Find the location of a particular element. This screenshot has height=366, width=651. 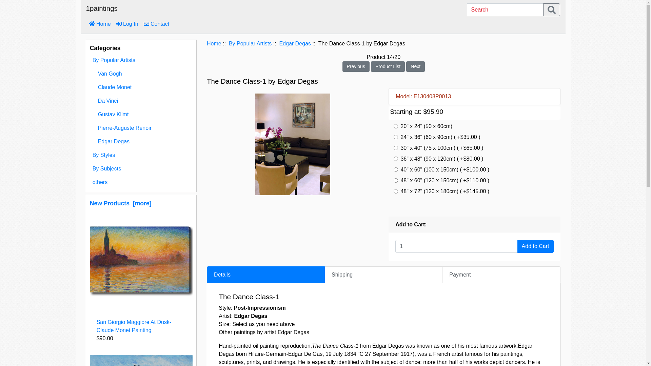

 Previous  is located at coordinates (356, 66).